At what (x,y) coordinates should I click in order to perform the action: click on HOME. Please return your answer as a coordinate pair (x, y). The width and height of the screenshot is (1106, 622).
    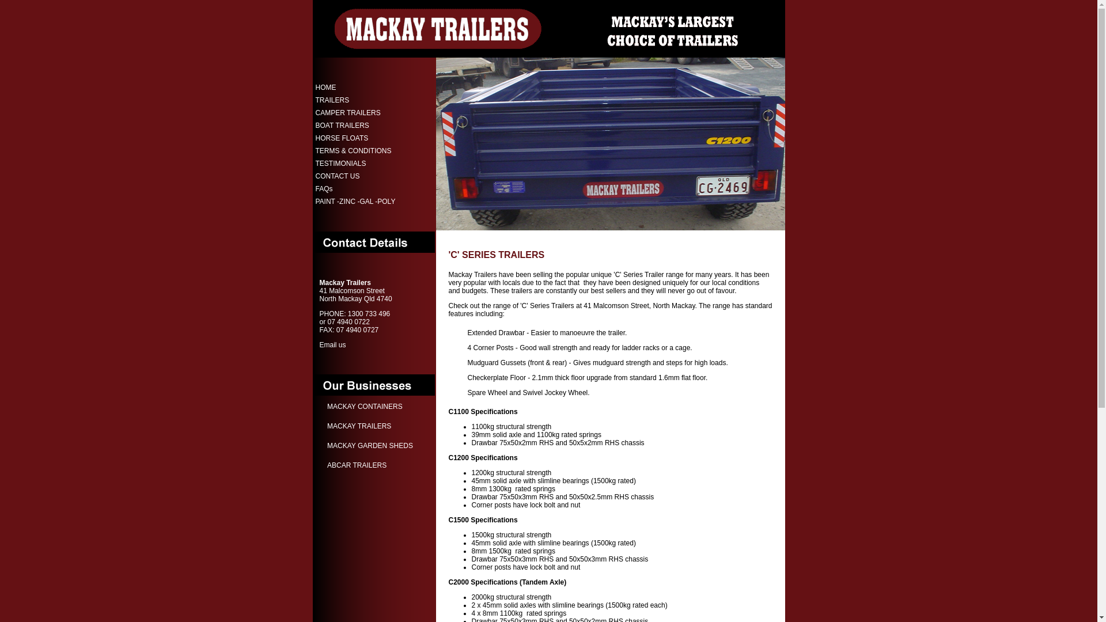
    Looking at the image, I should click on (358, 87).